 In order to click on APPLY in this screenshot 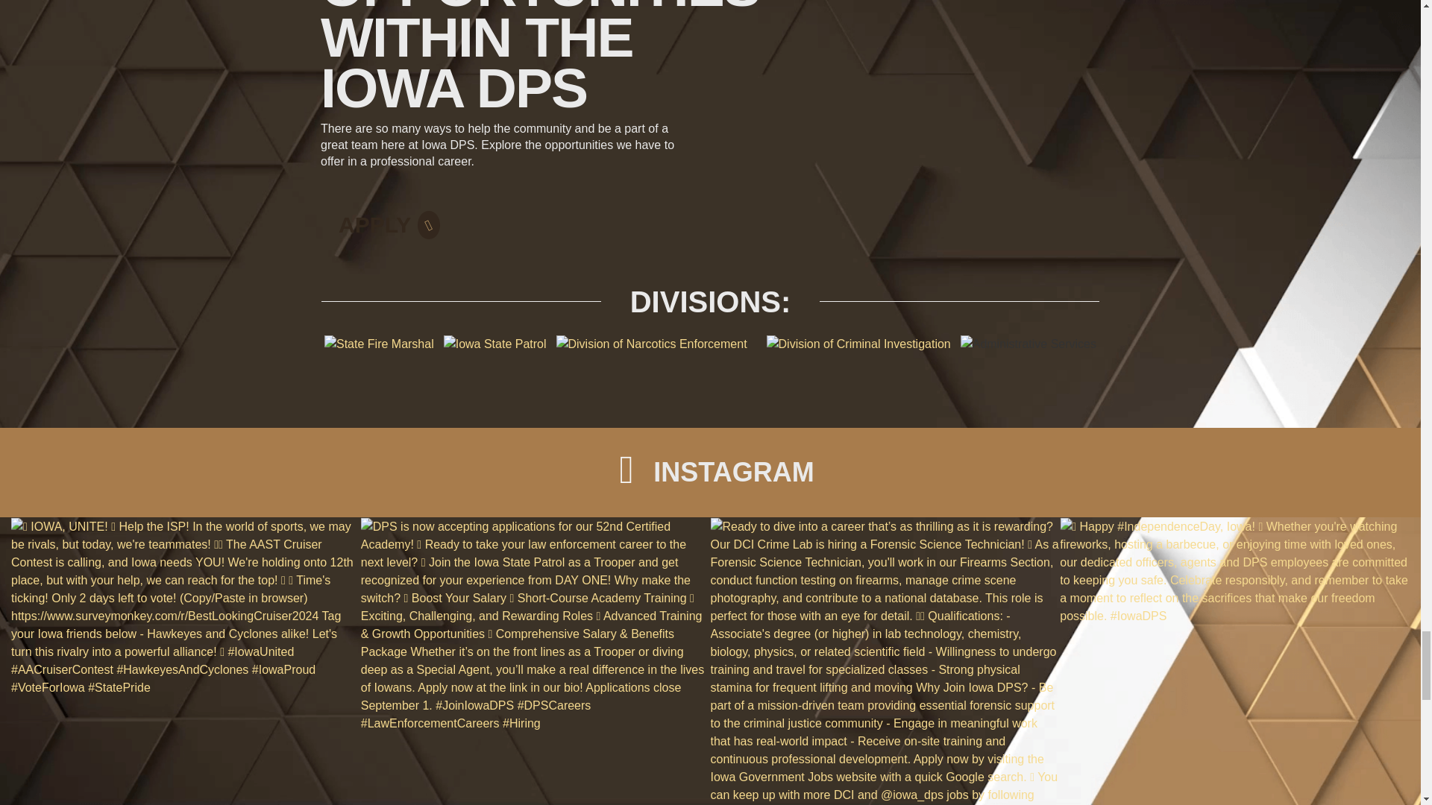, I will do `click(389, 218)`.